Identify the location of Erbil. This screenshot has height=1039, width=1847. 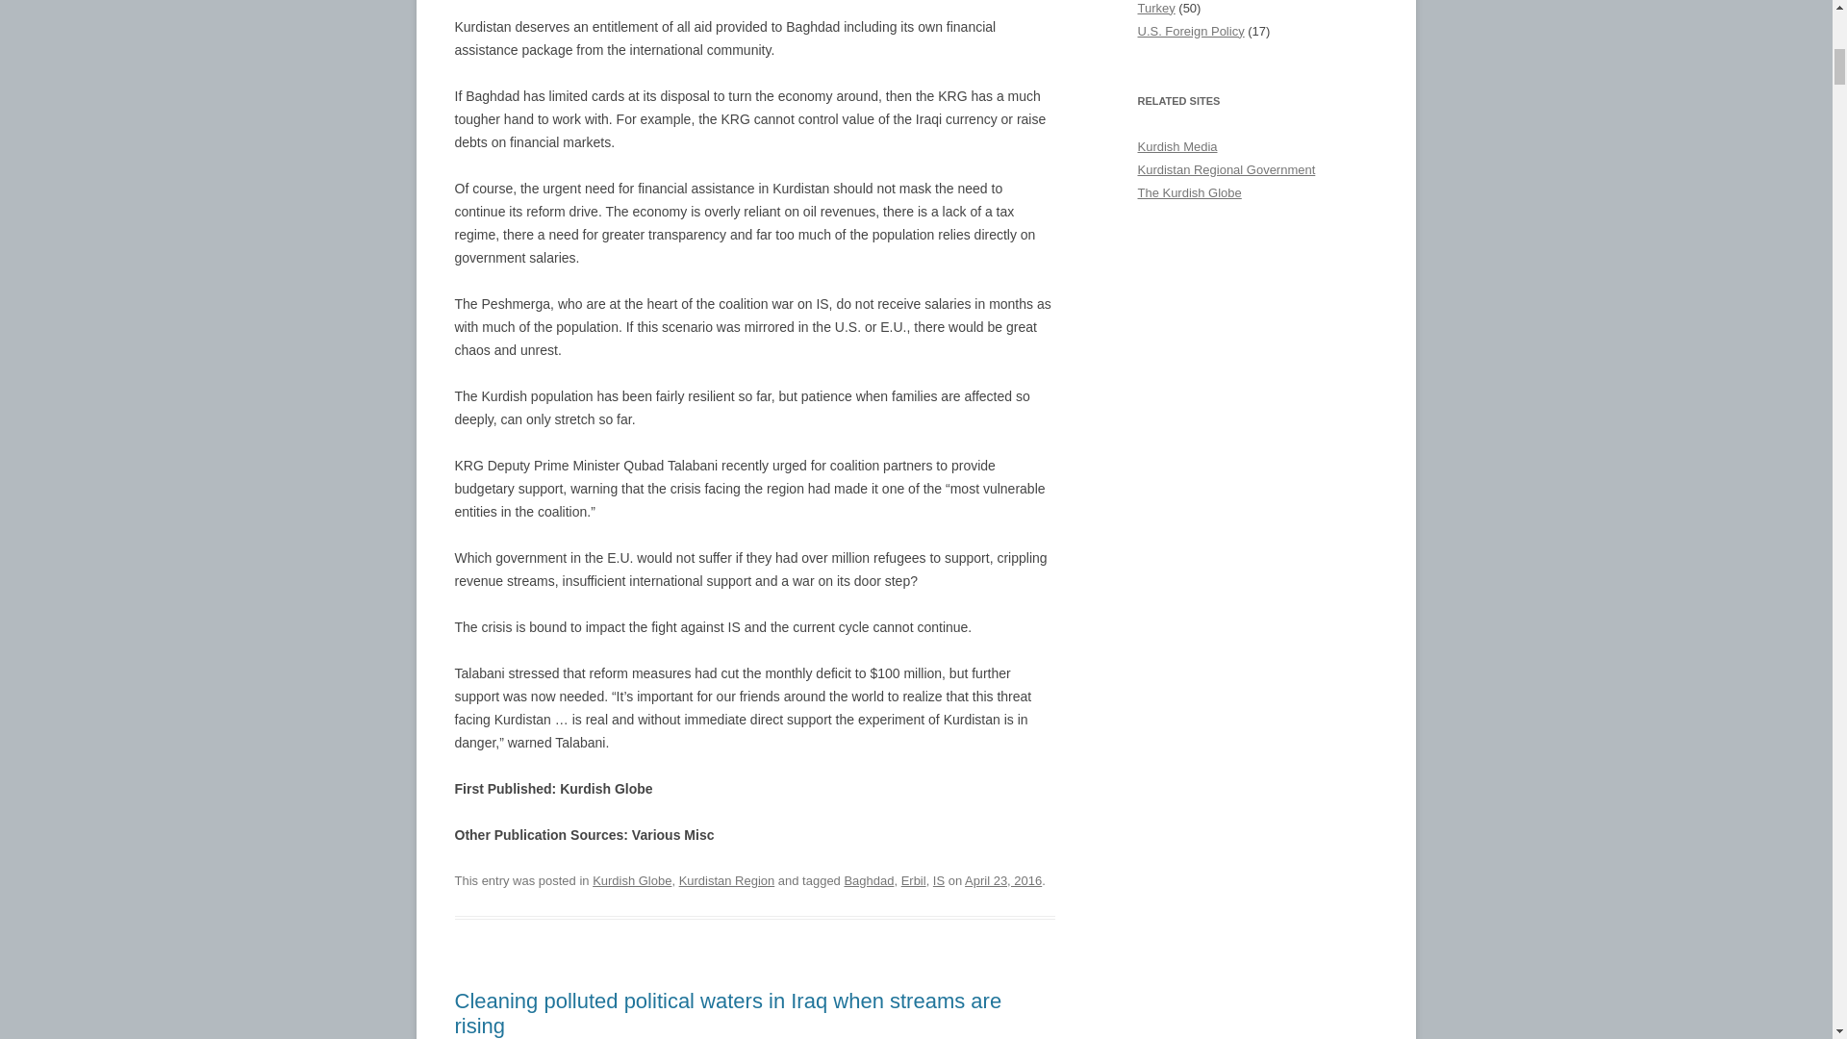
(914, 881).